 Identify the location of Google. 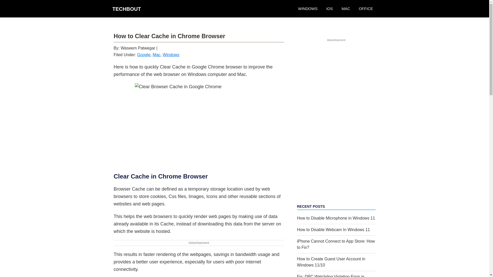
(144, 55).